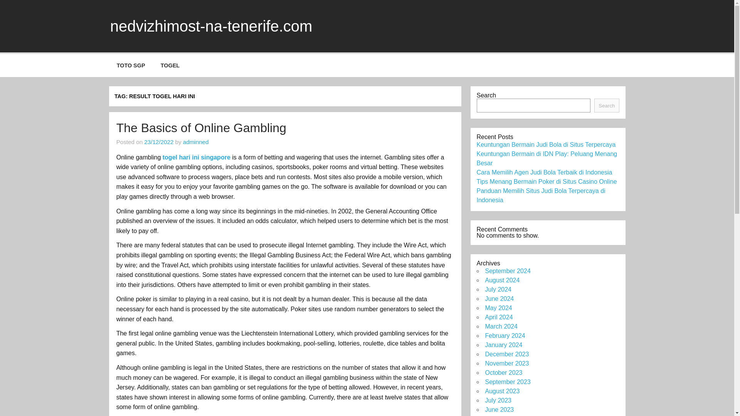 Image resolution: width=740 pixels, height=416 pixels. What do you see at coordinates (506, 363) in the screenshot?
I see `November 2023` at bounding box center [506, 363].